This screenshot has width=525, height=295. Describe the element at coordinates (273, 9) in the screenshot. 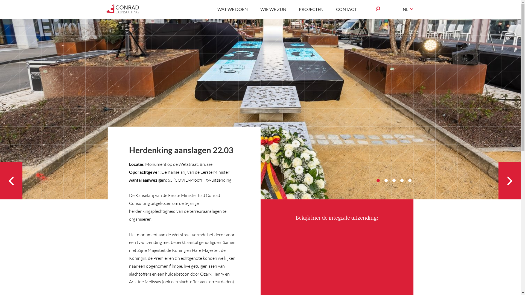

I see `WIE WE ZIJN` at that location.